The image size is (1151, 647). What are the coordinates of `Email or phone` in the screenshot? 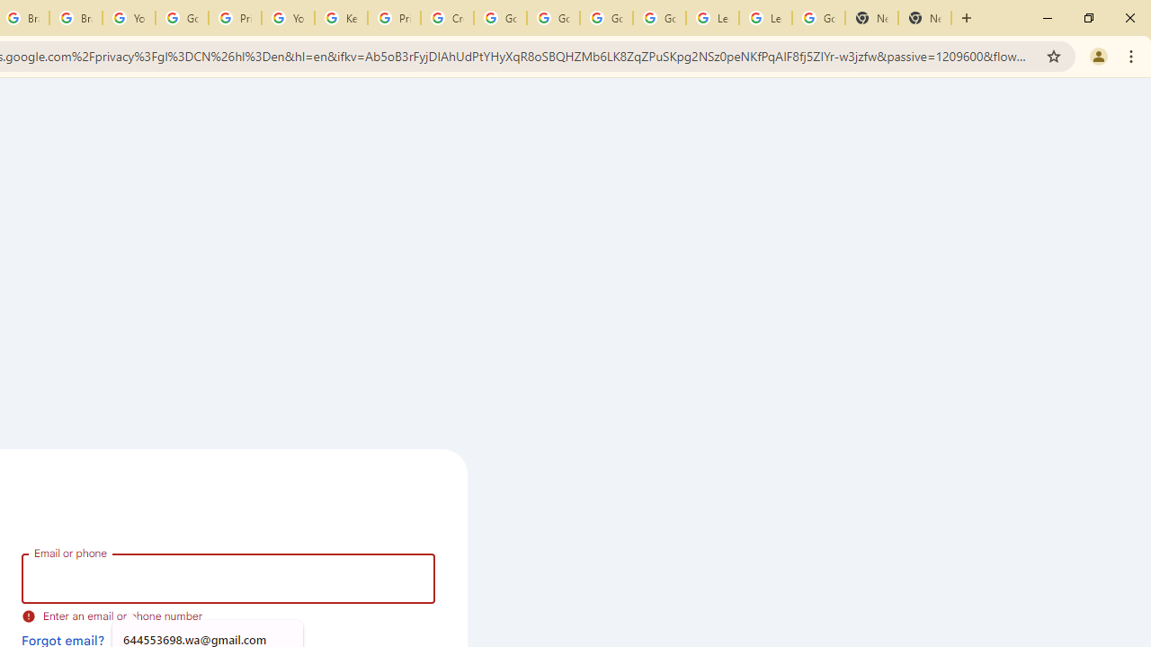 It's located at (228, 579).